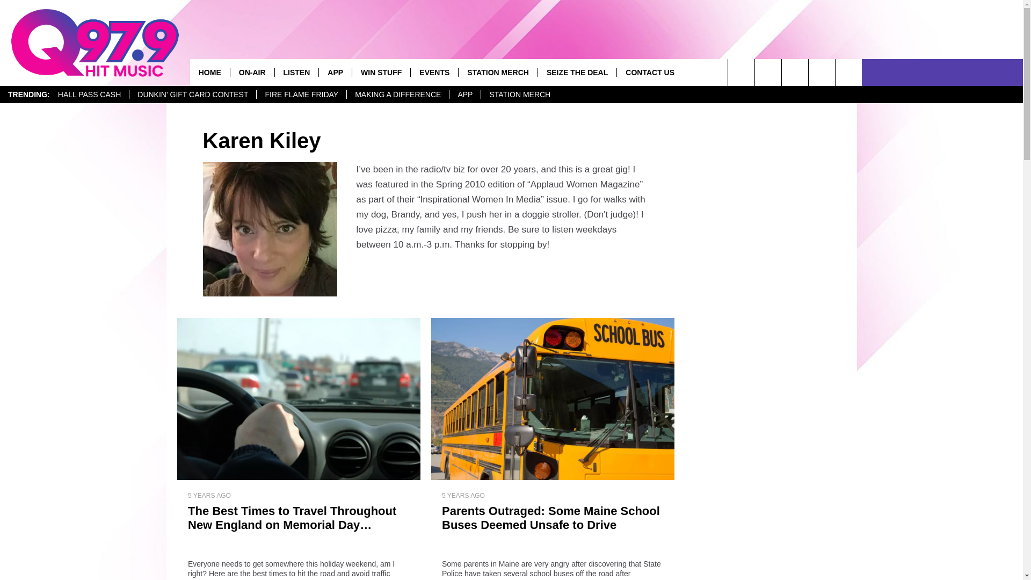  Describe the element at coordinates (252, 72) in the screenshot. I see `ON-AIR` at that location.